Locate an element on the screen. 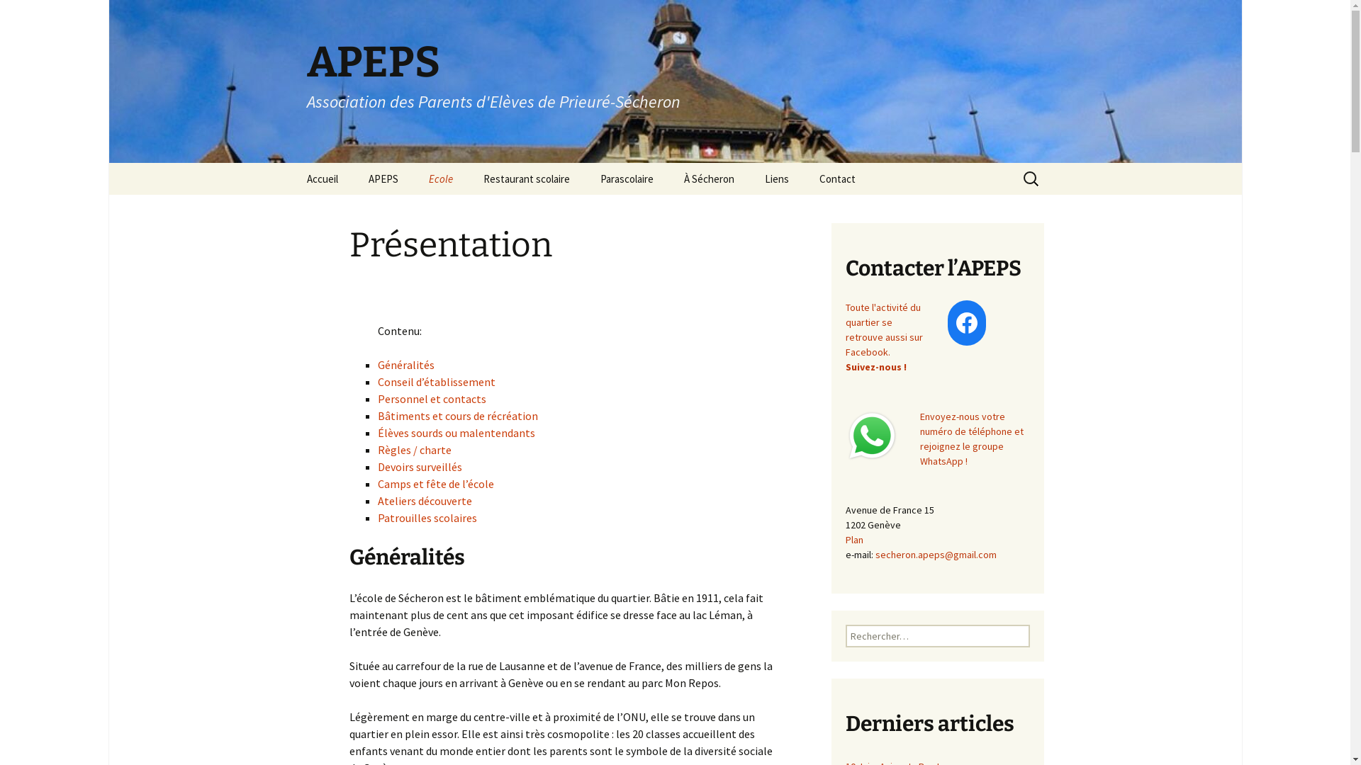 The image size is (1361, 765). Contact is located at coordinates (838, 178).